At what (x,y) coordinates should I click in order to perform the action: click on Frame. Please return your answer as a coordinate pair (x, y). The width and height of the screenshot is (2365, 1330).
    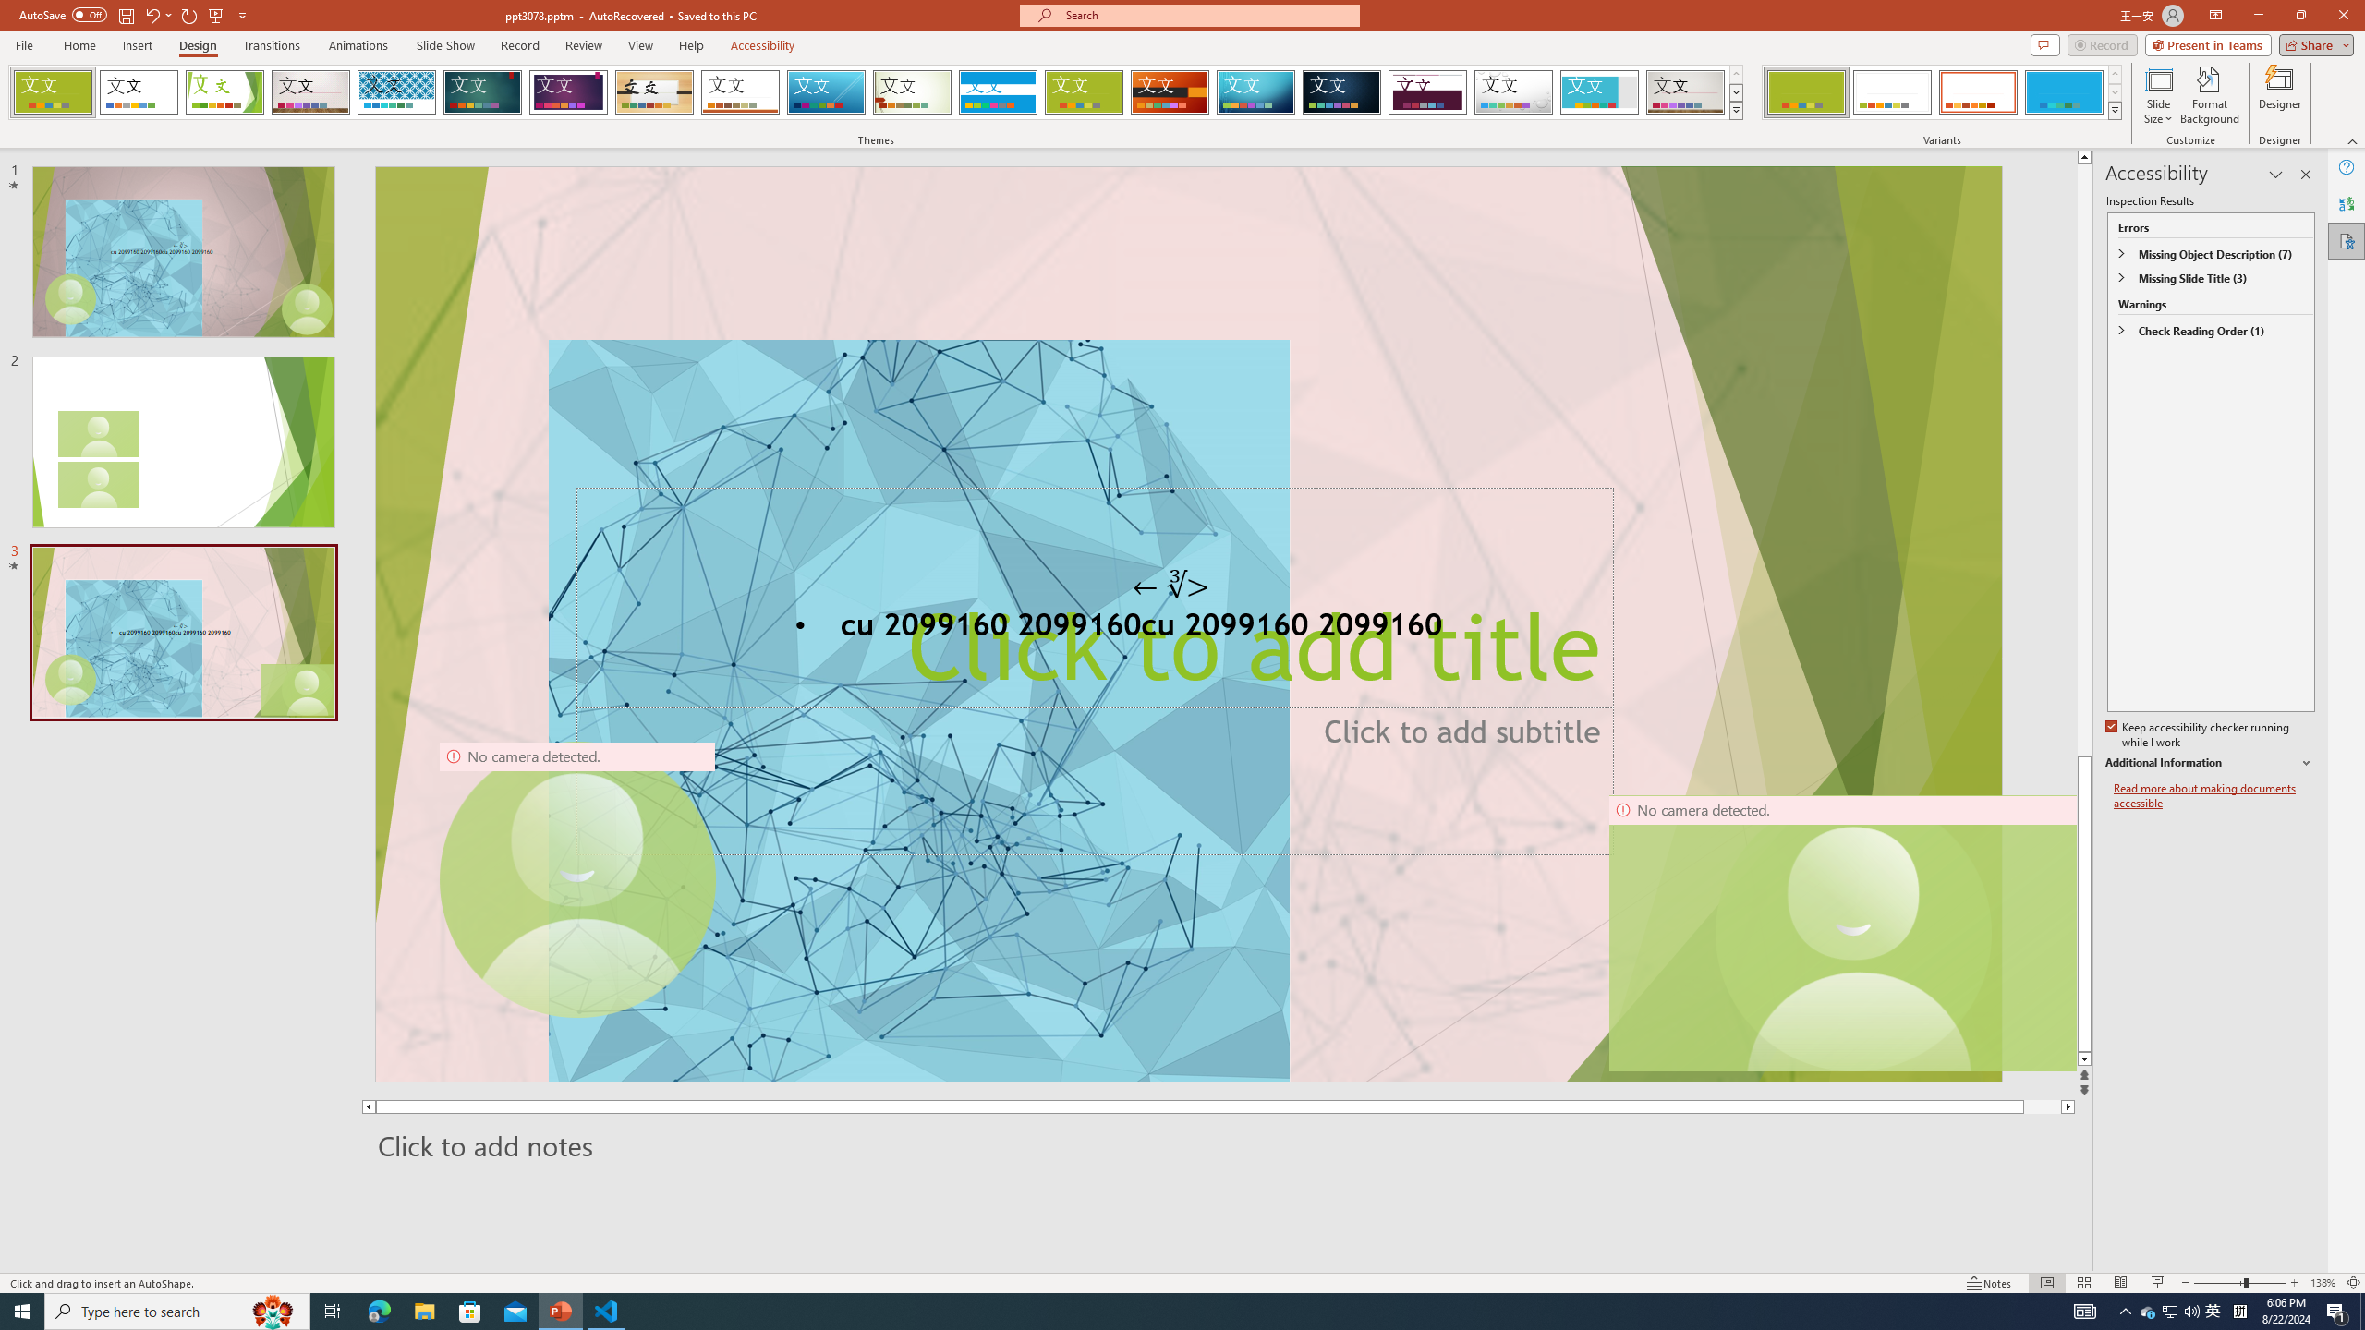
    Looking at the image, I should click on (1600, 92).